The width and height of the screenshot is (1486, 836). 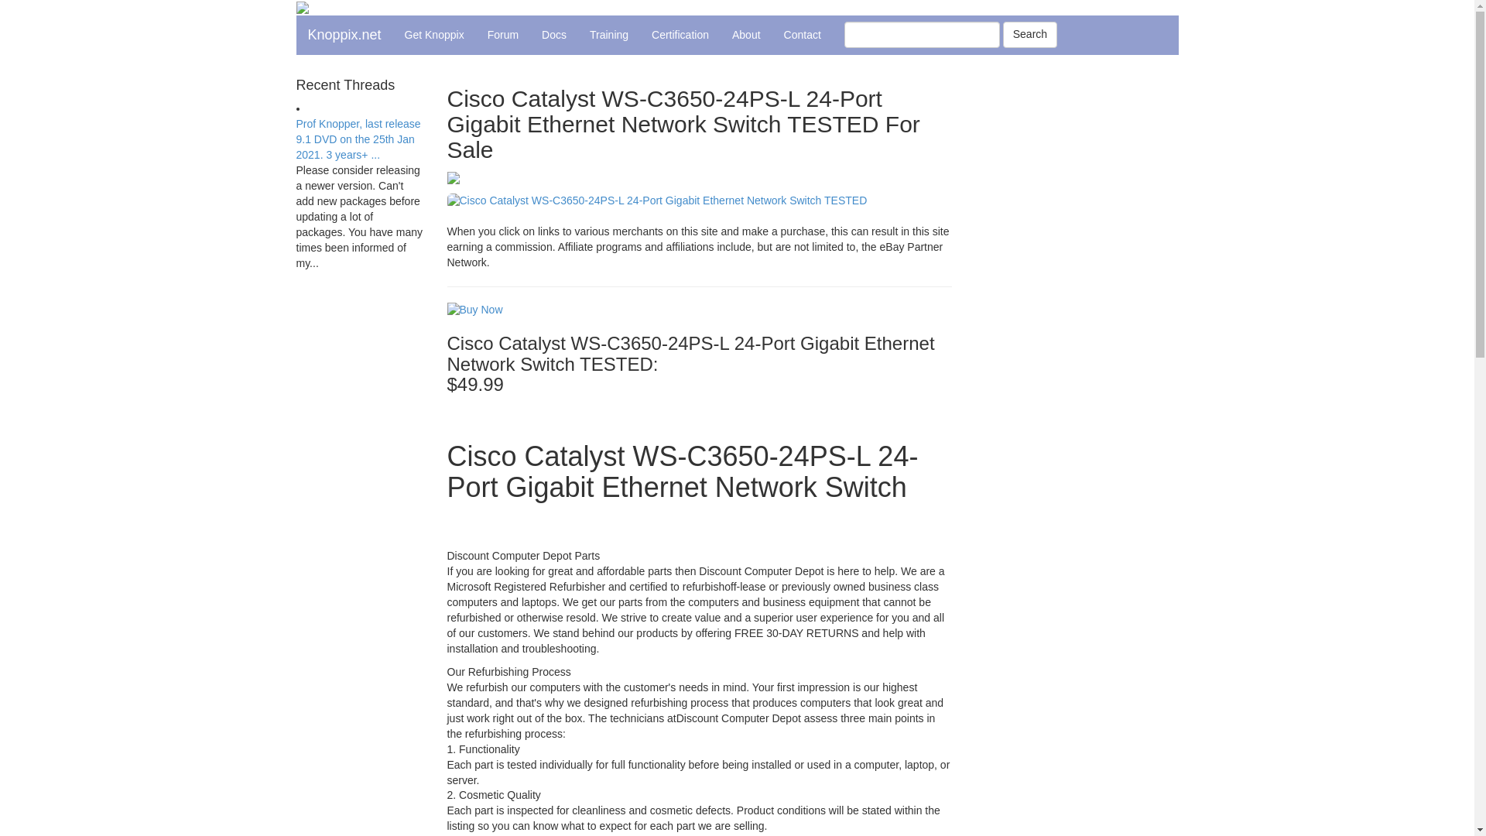 What do you see at coordinates (434, 35) in the screenshot?
I see `Get Knoppix` at bounding box center [434, 35].